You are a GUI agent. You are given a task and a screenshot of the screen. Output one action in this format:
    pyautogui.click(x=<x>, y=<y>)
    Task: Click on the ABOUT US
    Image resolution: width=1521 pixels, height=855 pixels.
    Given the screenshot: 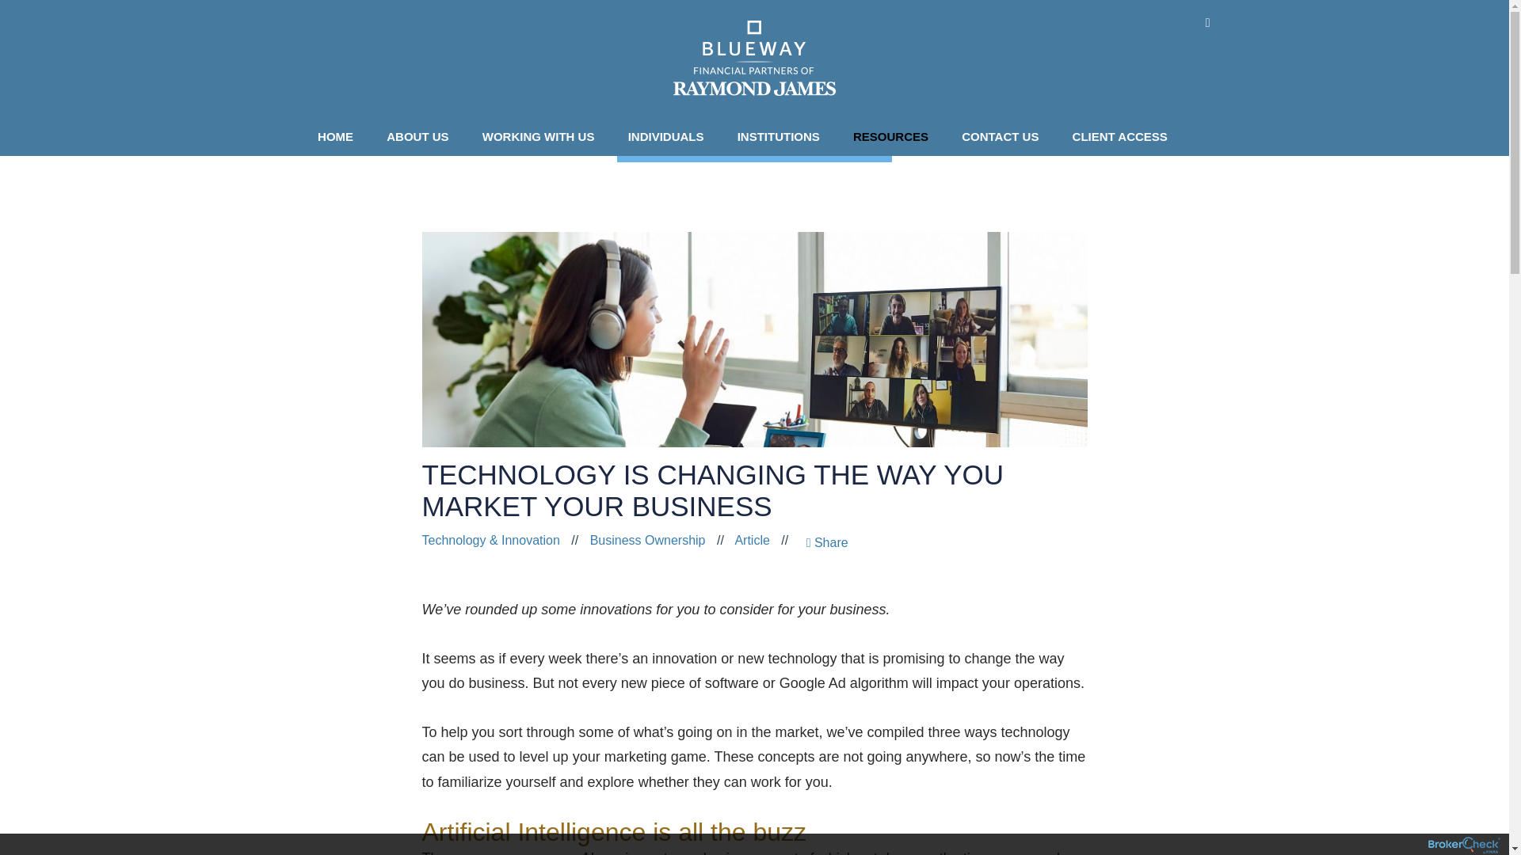 What is the action you would take?
    pyautogui.click(x=421, y=135)
    